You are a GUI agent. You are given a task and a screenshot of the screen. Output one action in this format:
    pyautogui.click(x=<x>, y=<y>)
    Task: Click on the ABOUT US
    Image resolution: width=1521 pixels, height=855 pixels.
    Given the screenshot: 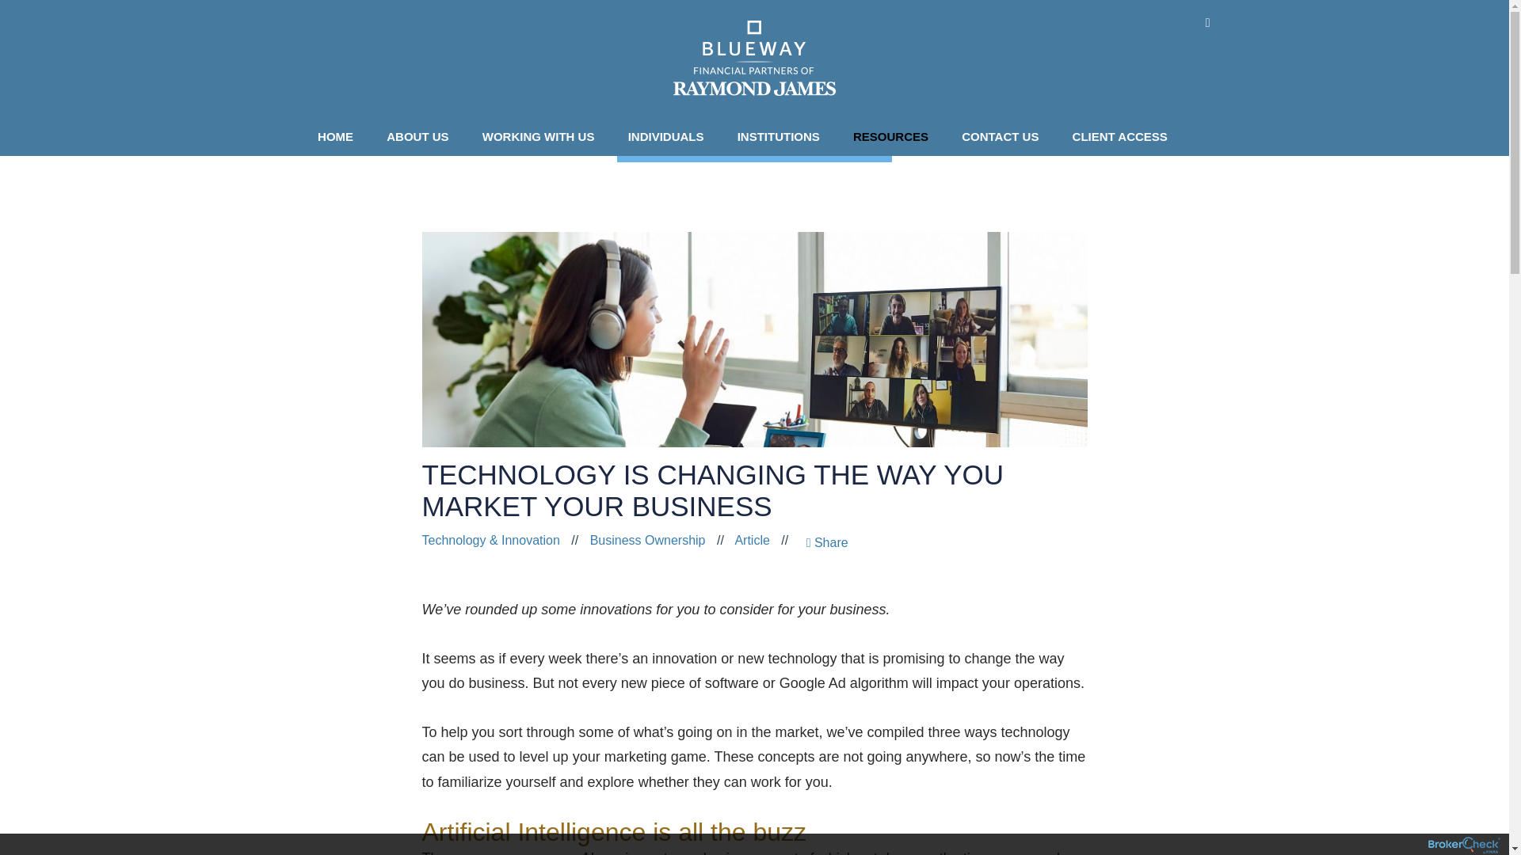 What is the action you would take?
    pyautogui.click(x=421, y=135)
    